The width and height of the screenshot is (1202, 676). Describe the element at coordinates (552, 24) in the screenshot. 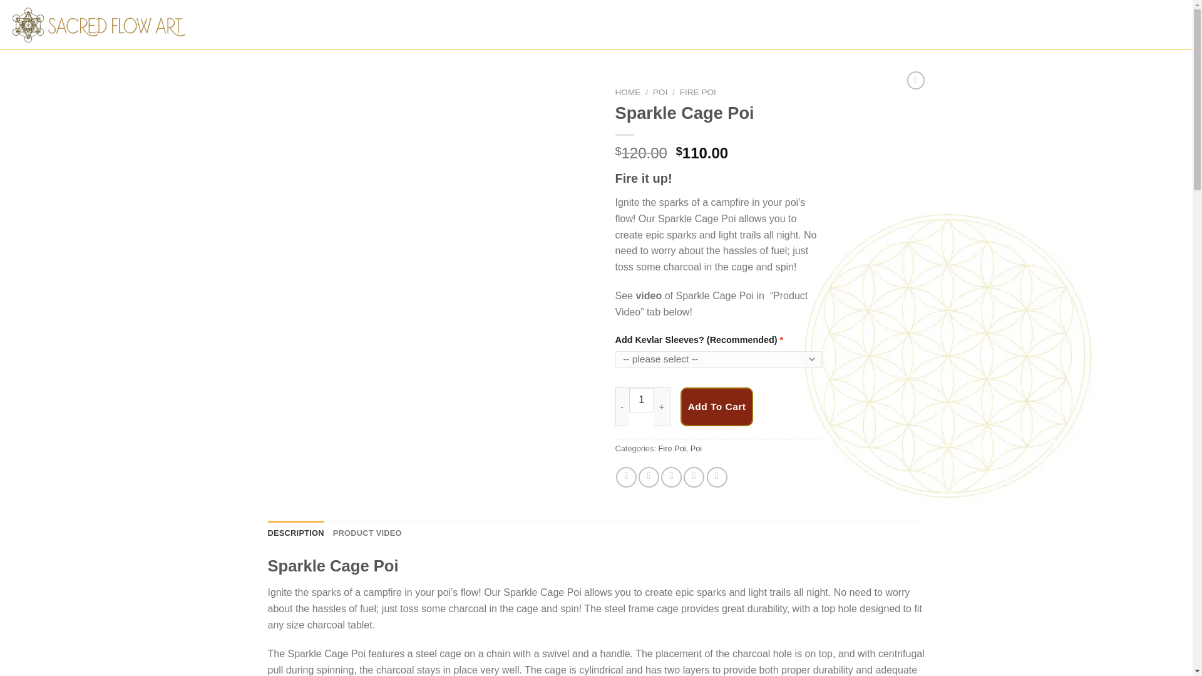

I see `CONTACT US` at that location.